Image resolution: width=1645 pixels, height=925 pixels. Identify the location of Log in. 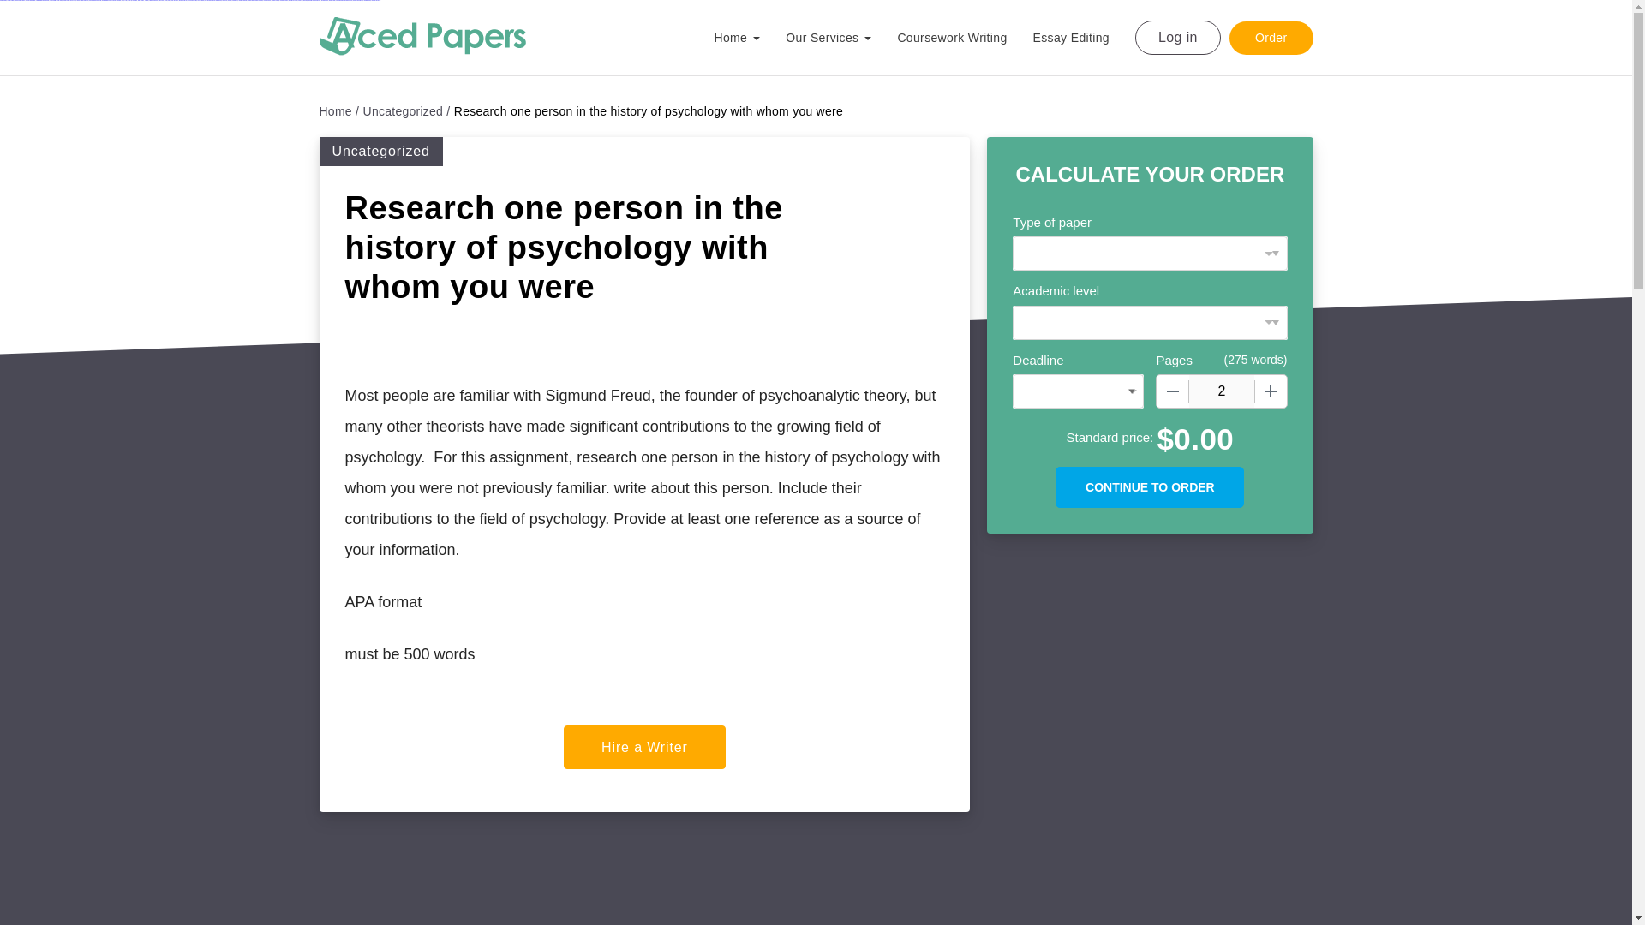
(1177, 37).